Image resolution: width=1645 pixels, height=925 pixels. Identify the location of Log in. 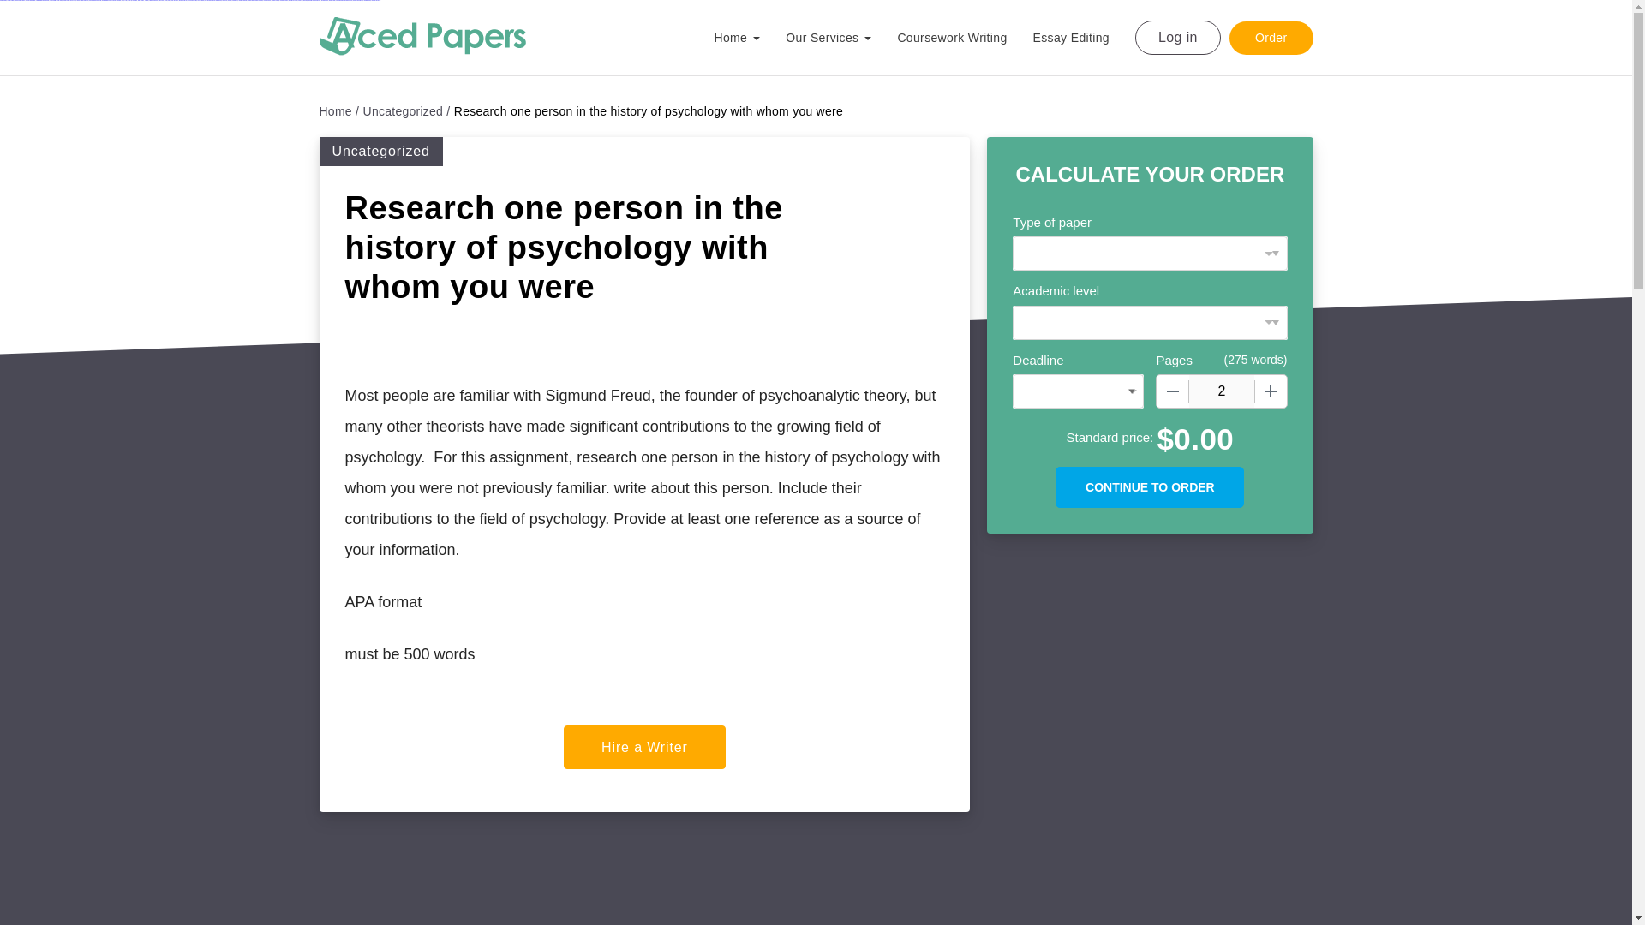
(1177, 37).